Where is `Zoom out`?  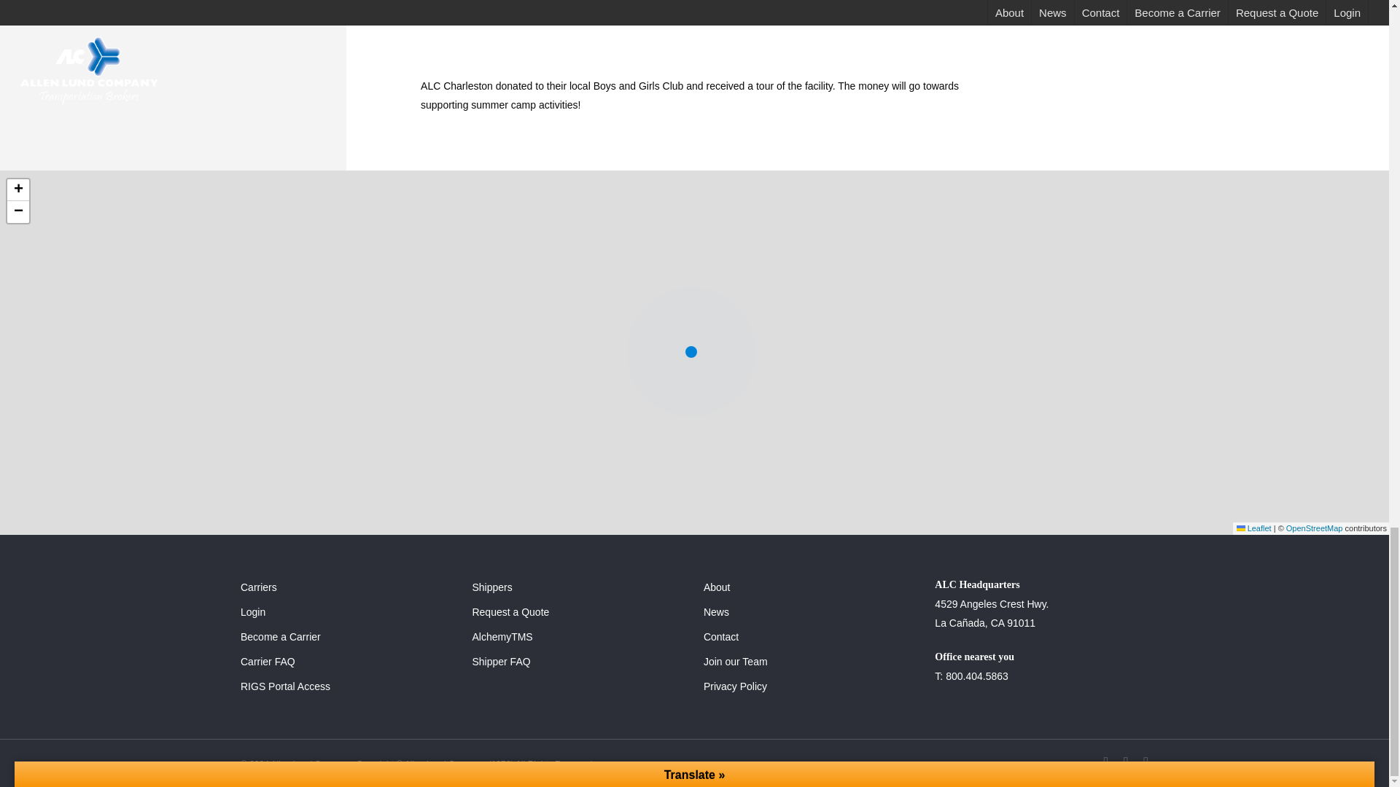
Zoom out is located at coordinates (17, 211).